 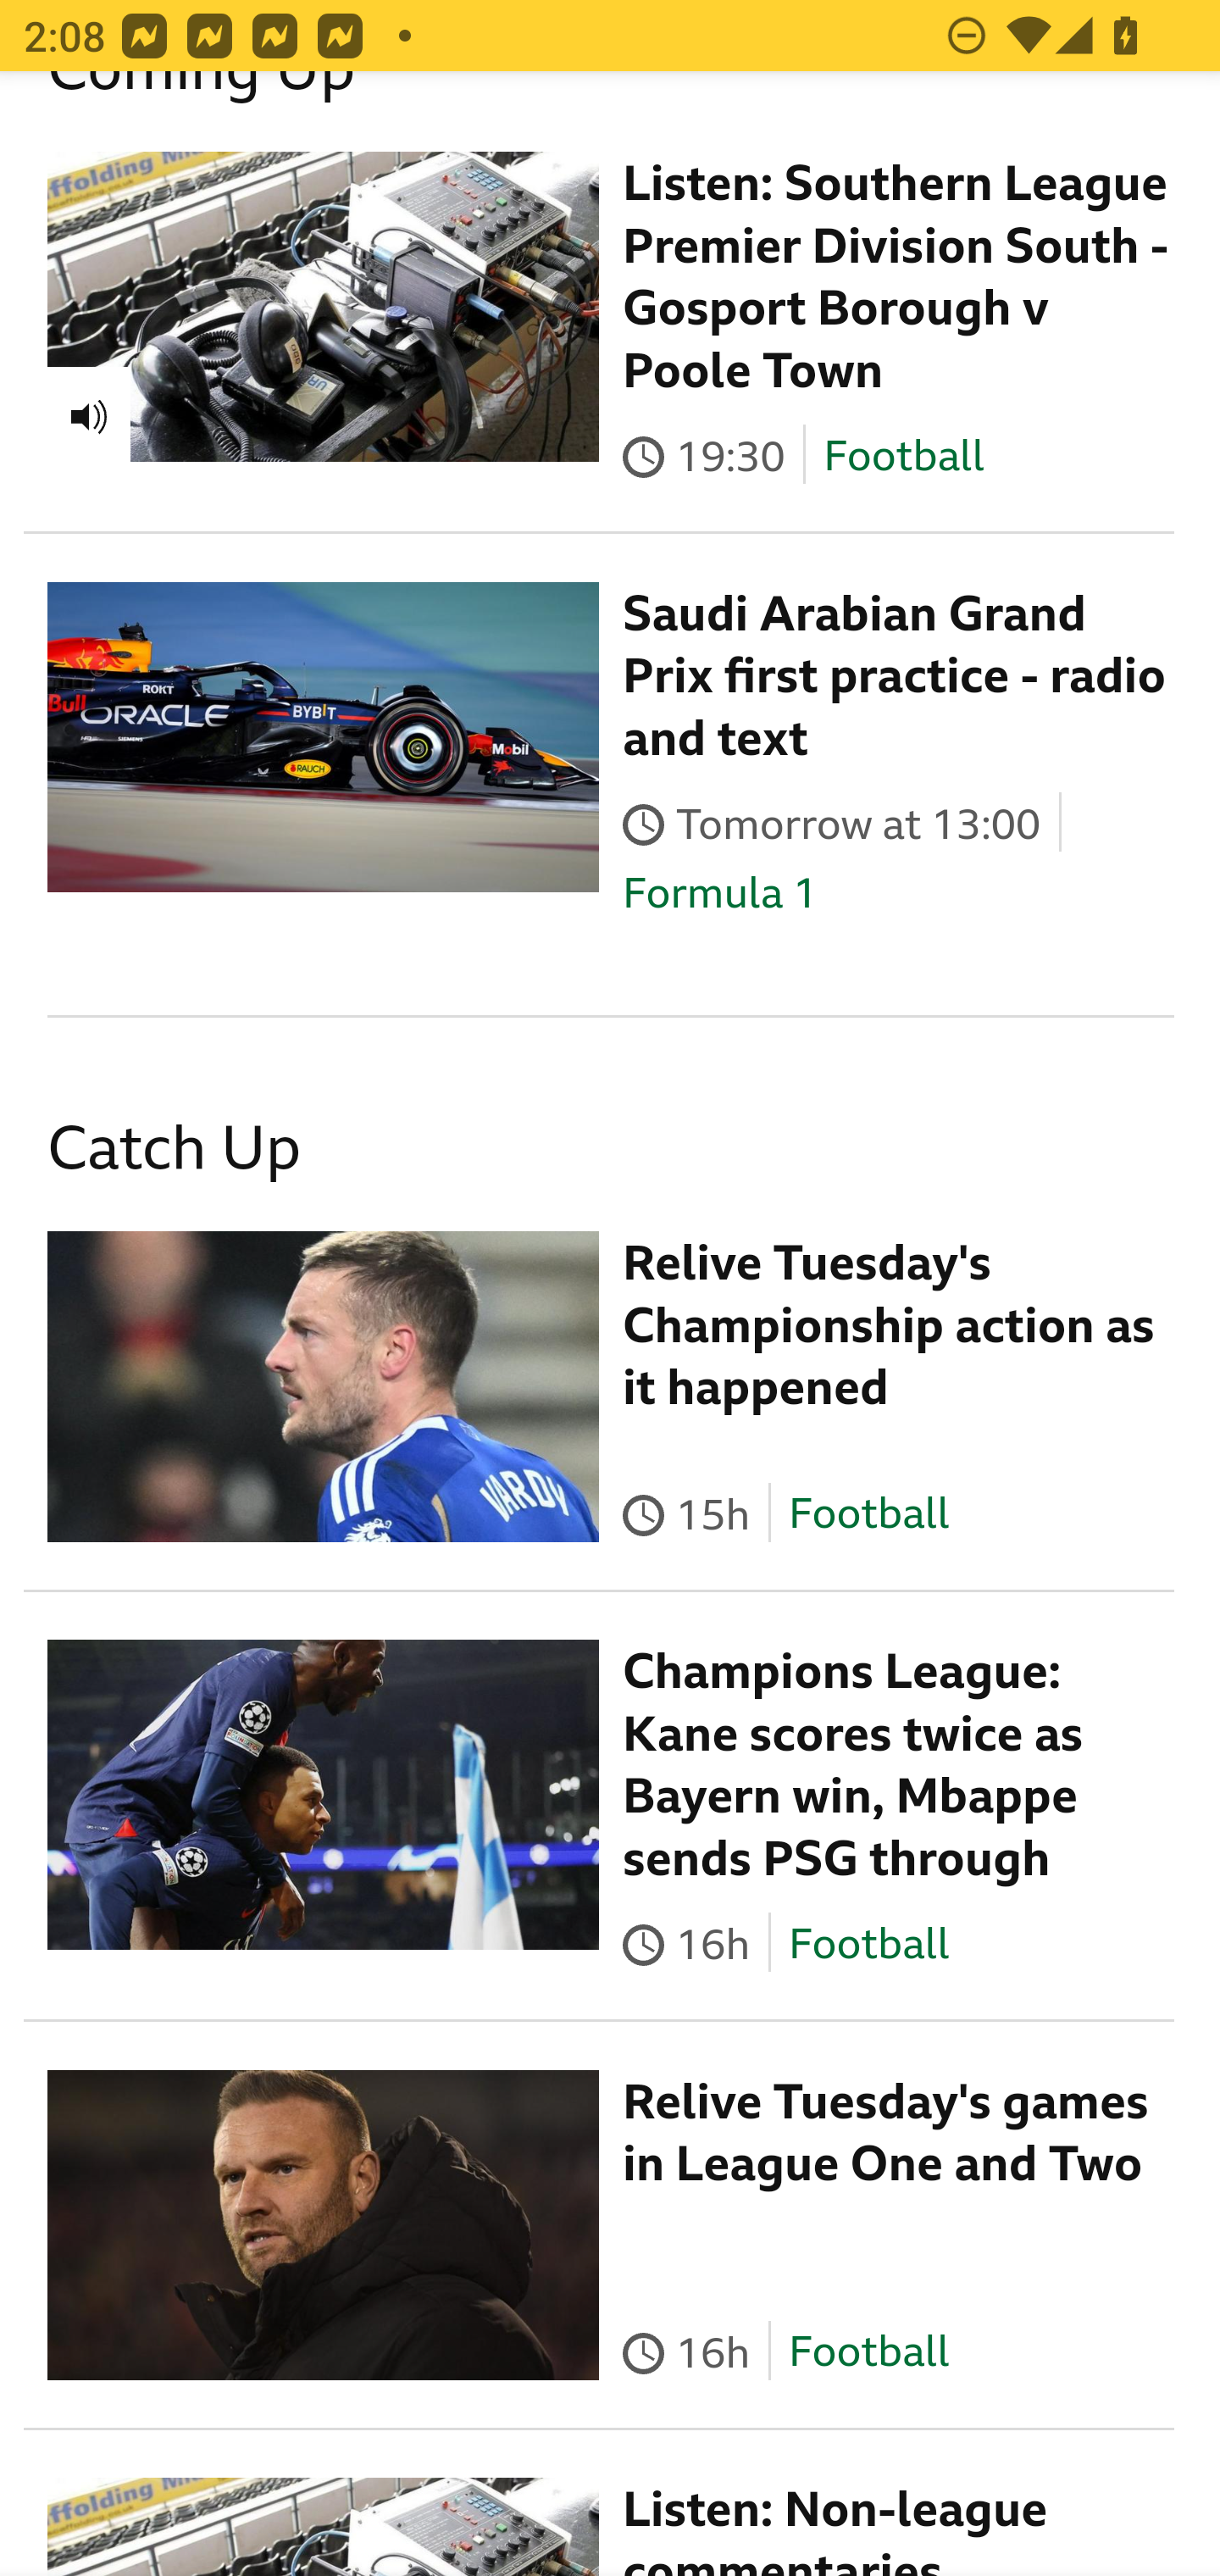 I want to click on Football, so click(x=868, y=1942).